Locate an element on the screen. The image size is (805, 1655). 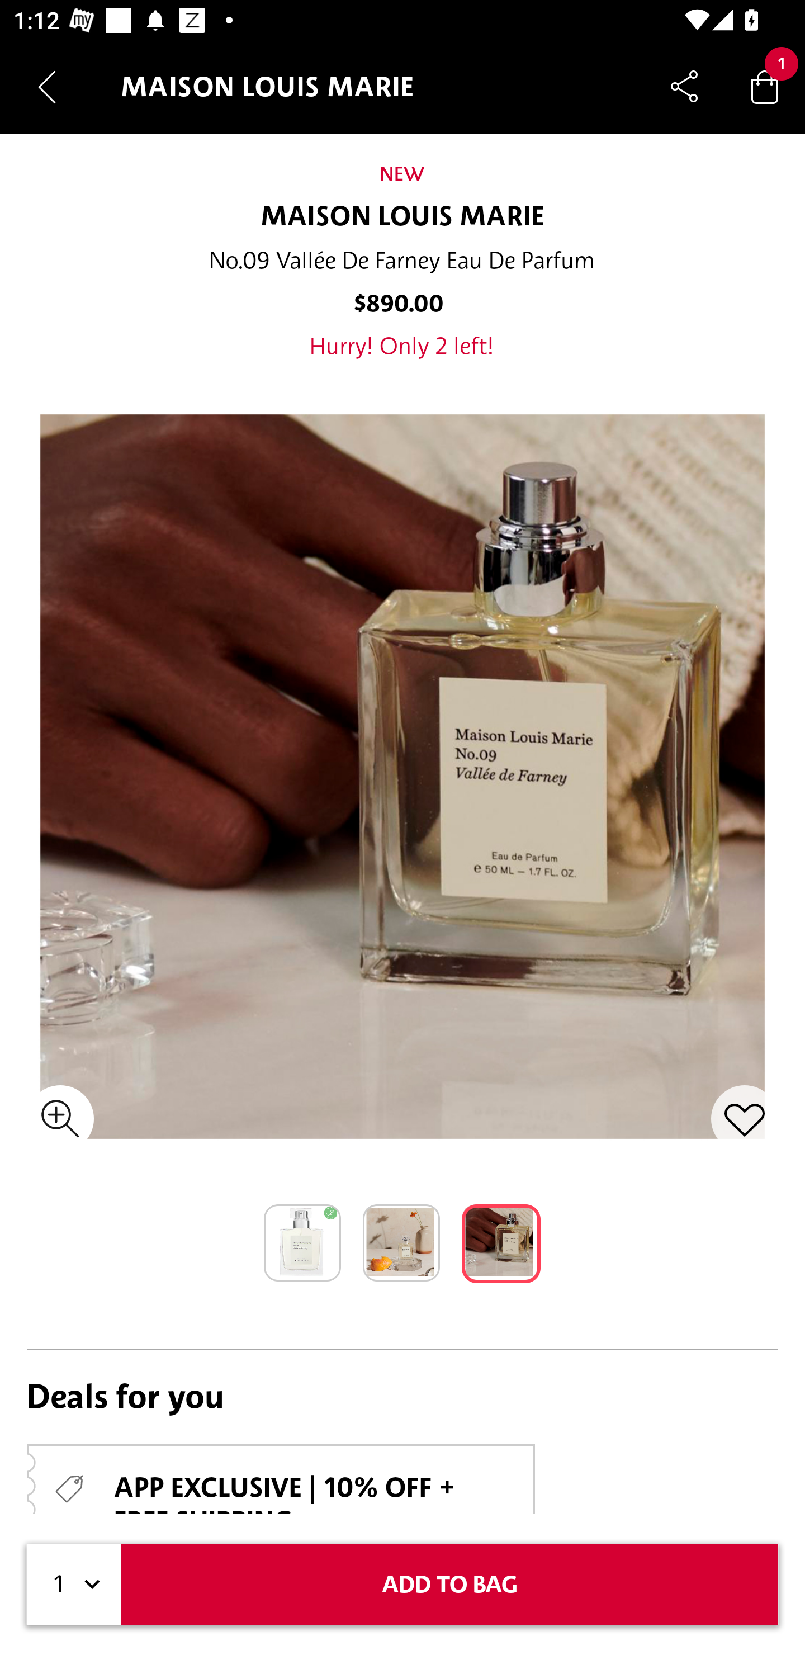
Navigate up is located at coordinates (47, 87).